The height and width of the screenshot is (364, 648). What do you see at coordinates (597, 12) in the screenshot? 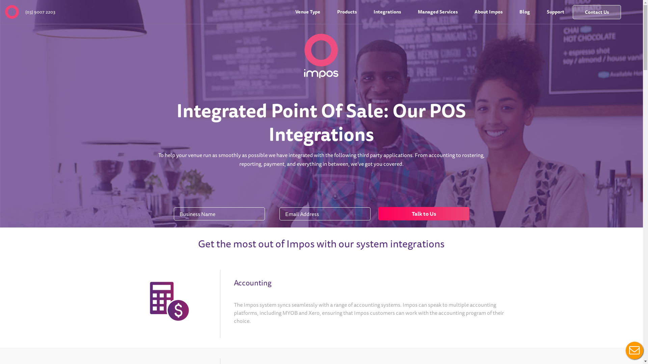
I see `Contact Us` at bounding box center [597, 12].